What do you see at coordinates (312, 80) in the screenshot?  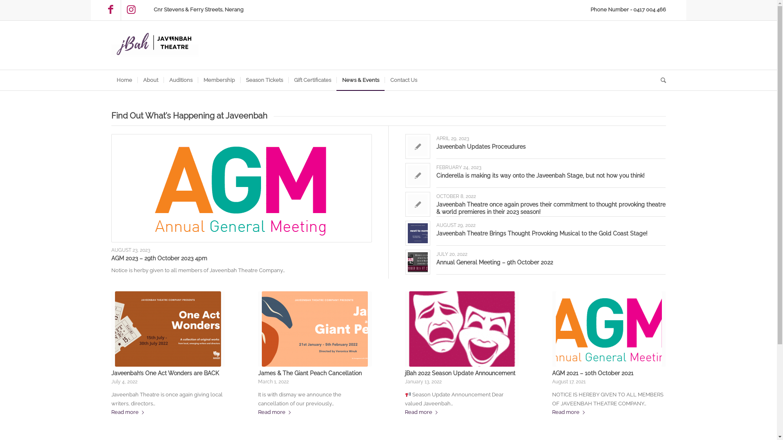 I see `Gift Certificates` at bounding box center [312, 80].